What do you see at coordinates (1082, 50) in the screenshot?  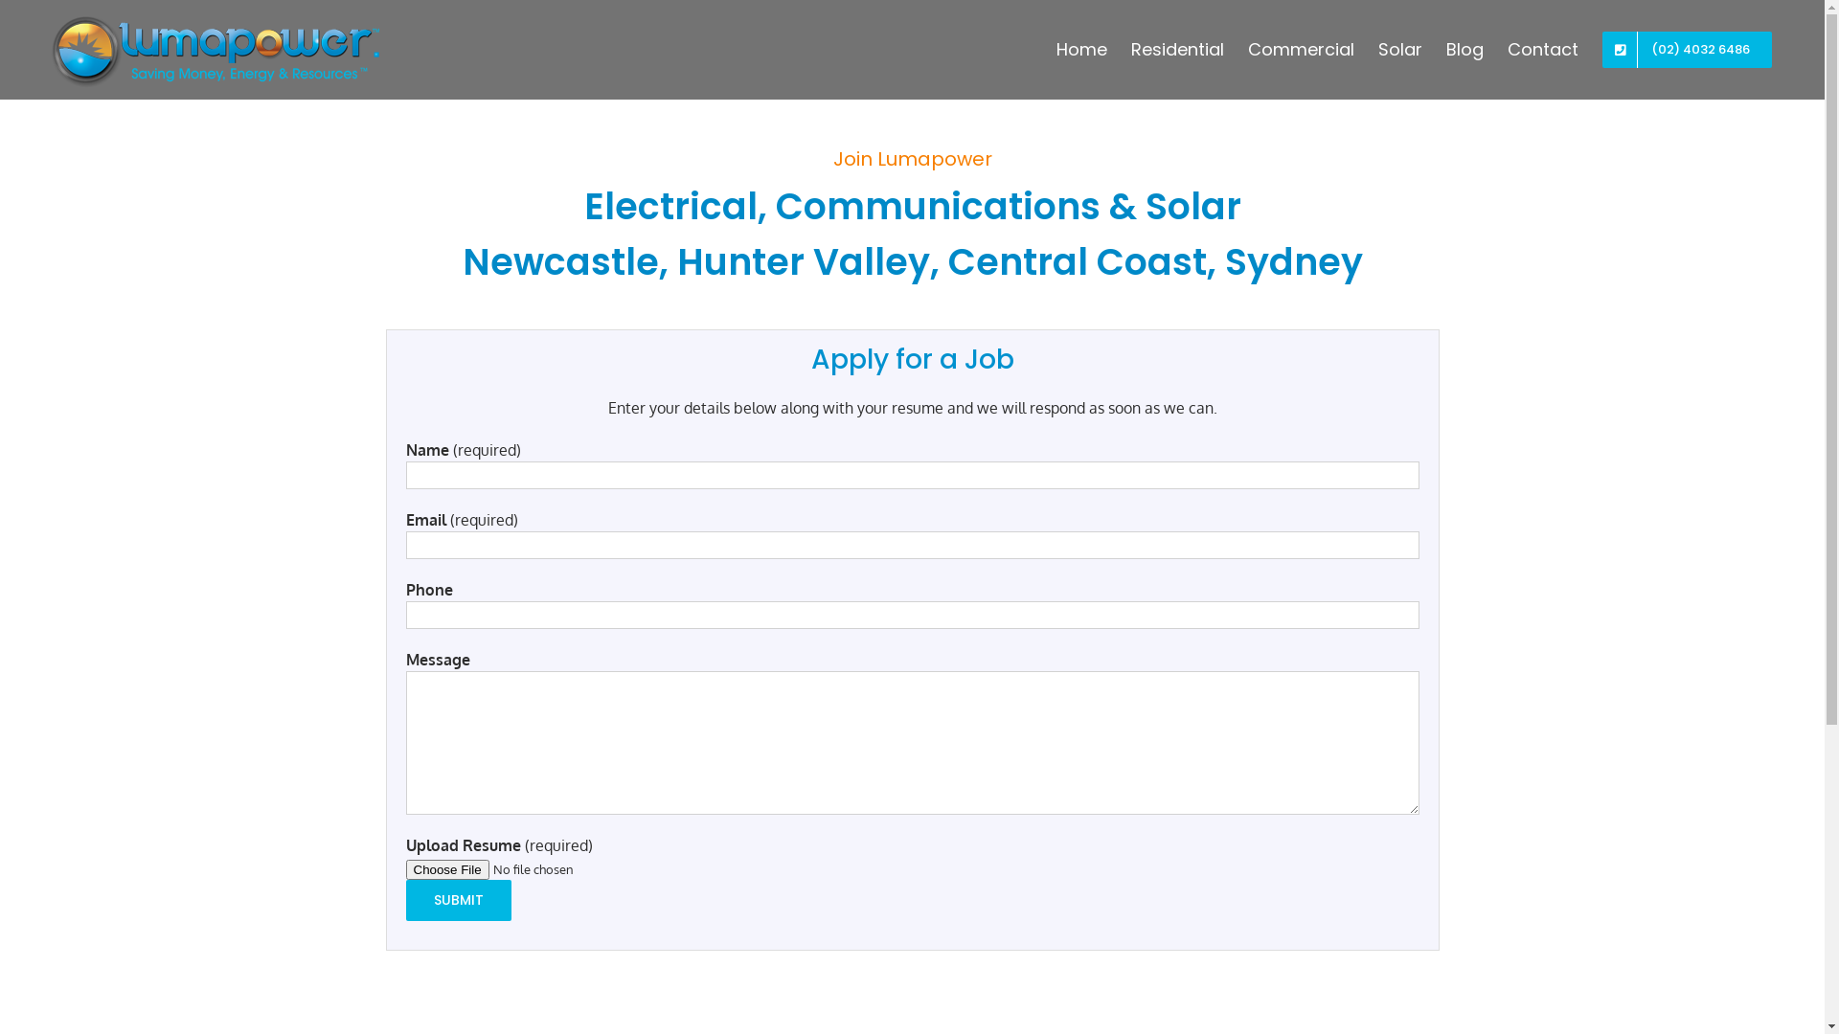 I see `Home` at bounding box center [1082, 50].